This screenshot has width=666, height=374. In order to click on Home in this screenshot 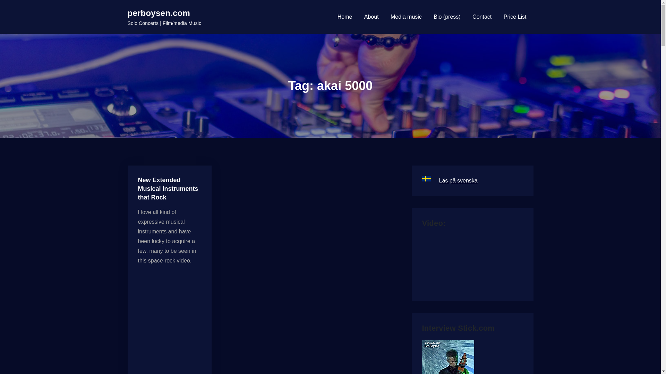, I will do `click(345, 17)`.